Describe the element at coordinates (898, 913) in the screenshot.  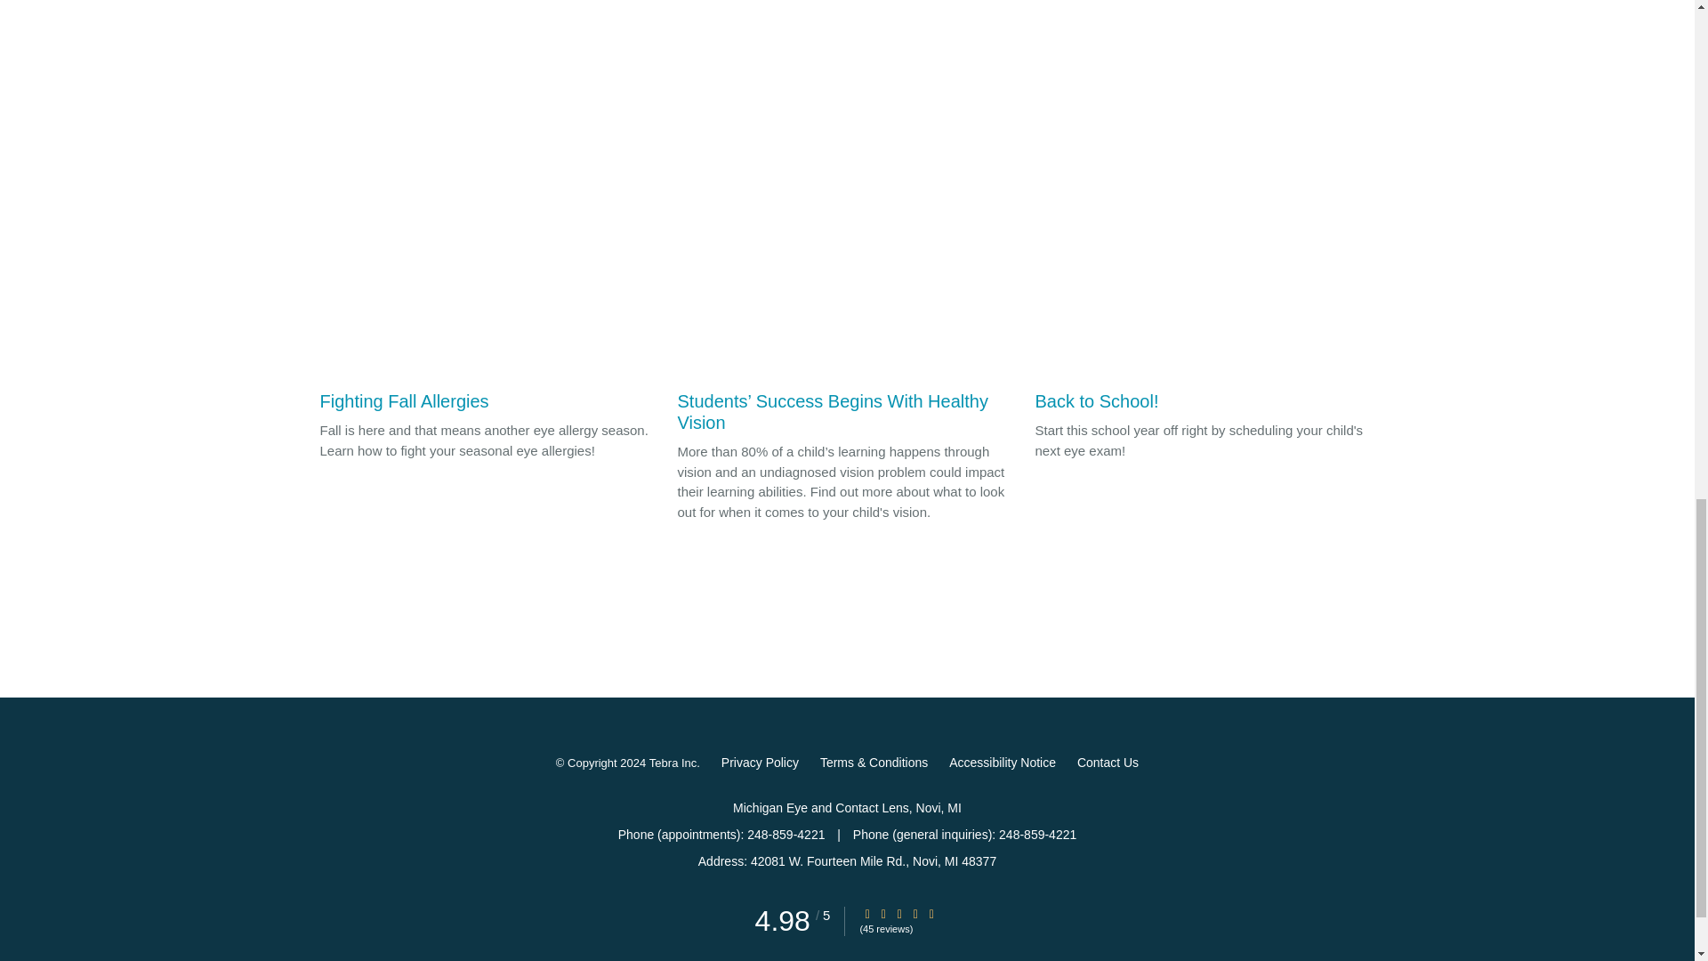
I see `Star Rating` at that location.